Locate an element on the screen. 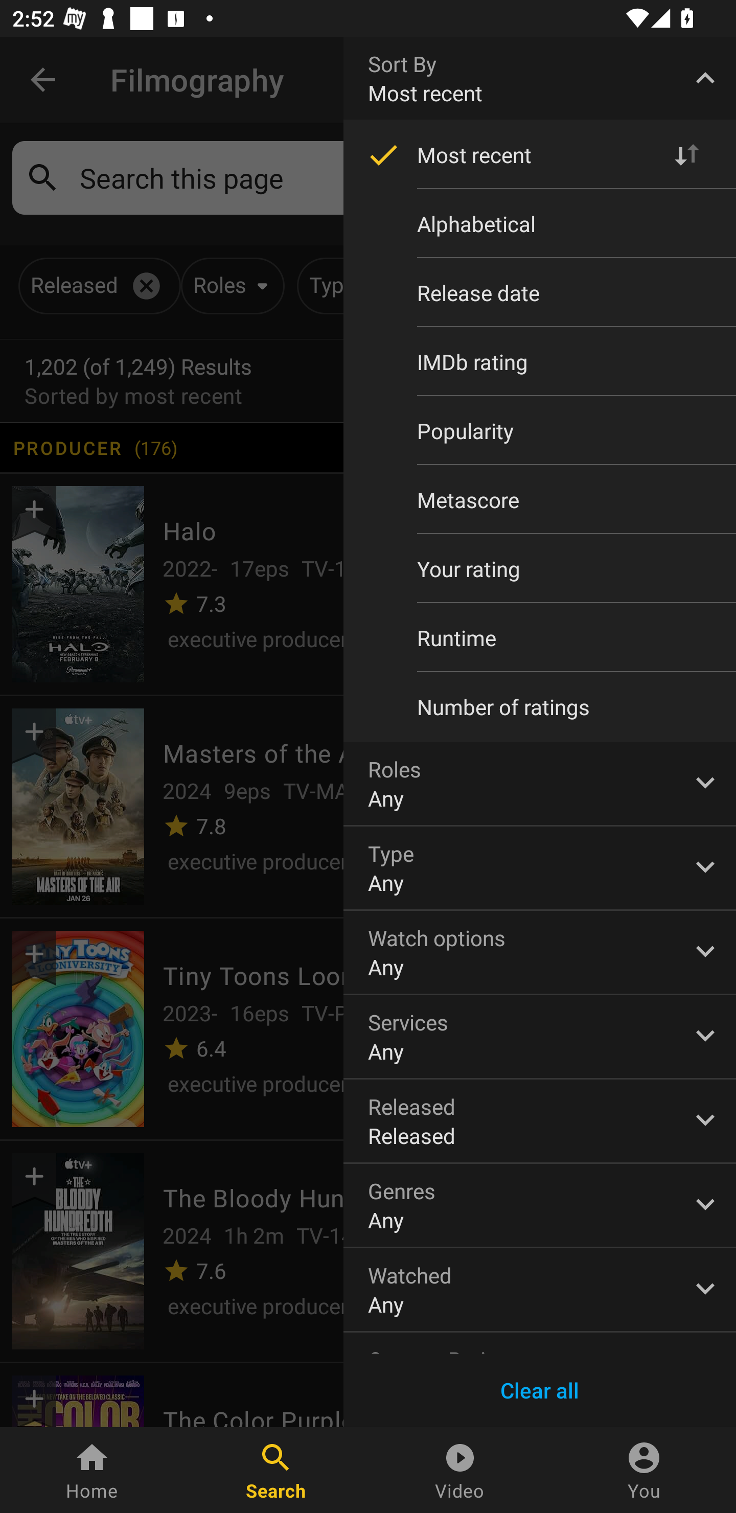 The height and width of the screenshot is (1513, 736). Clear all is located at coordinates (540, 1390).